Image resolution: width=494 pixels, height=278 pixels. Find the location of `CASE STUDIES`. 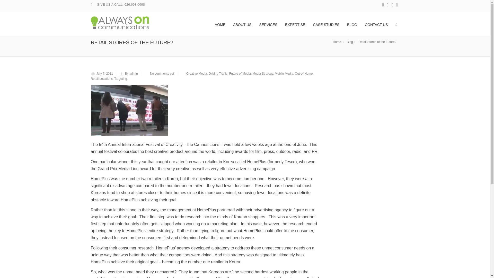

CASE STUDIES is located at coordinates (326, 24).